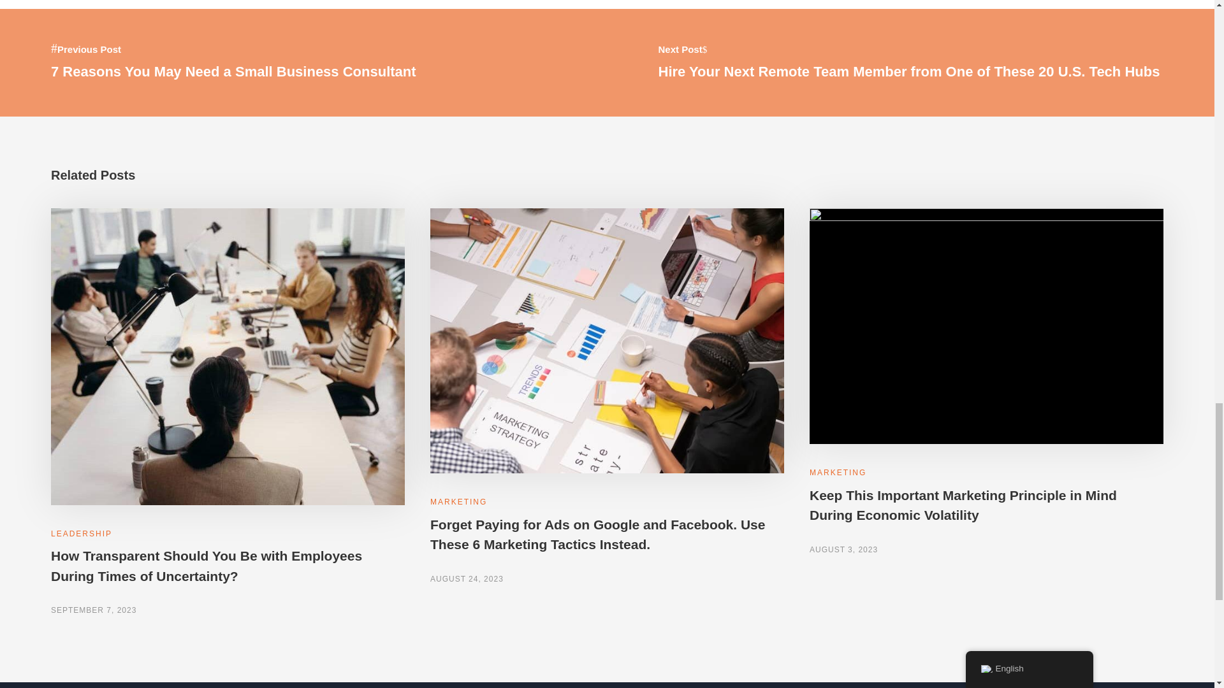 The image size is (1224, 688). What do you see at coordinates (93, 610) in the screenshot?
I see `SEPTEMBER 7, 2023` at bounding box center [93, 610].